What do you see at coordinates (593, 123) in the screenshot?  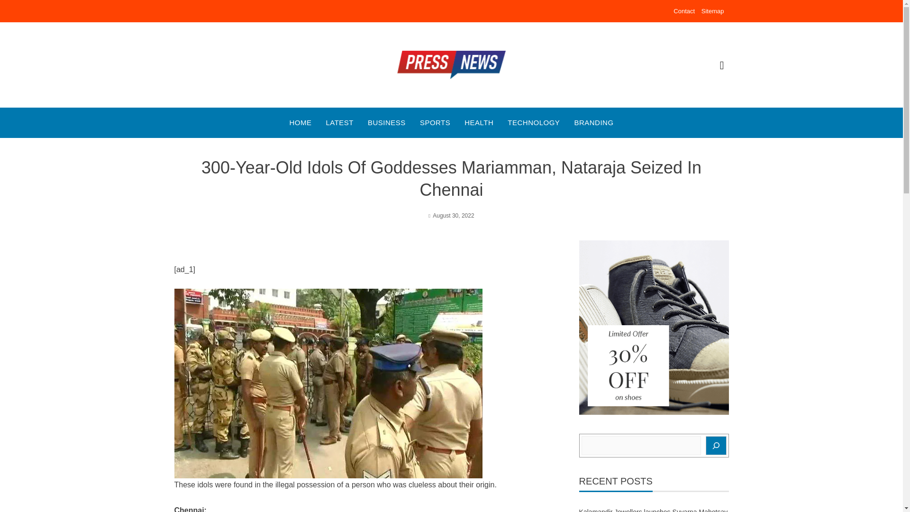 I see `BRANDING` at bounding box center [593, 123].